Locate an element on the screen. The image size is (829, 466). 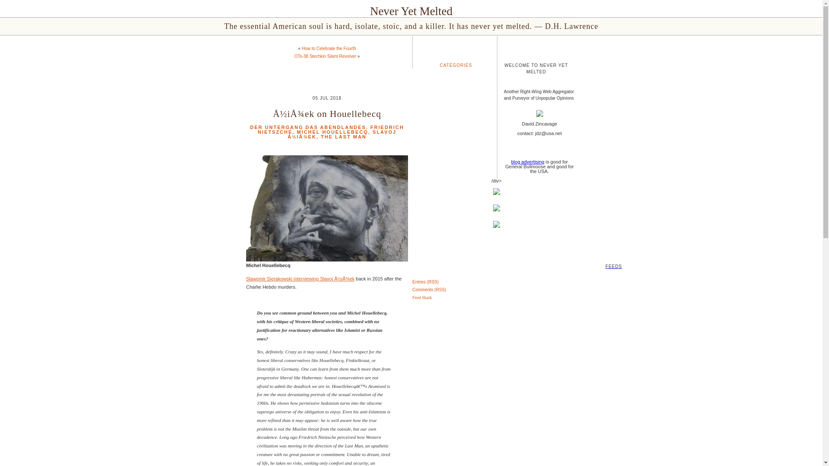
Never Yet Melted is located at coordinates (411, 11).